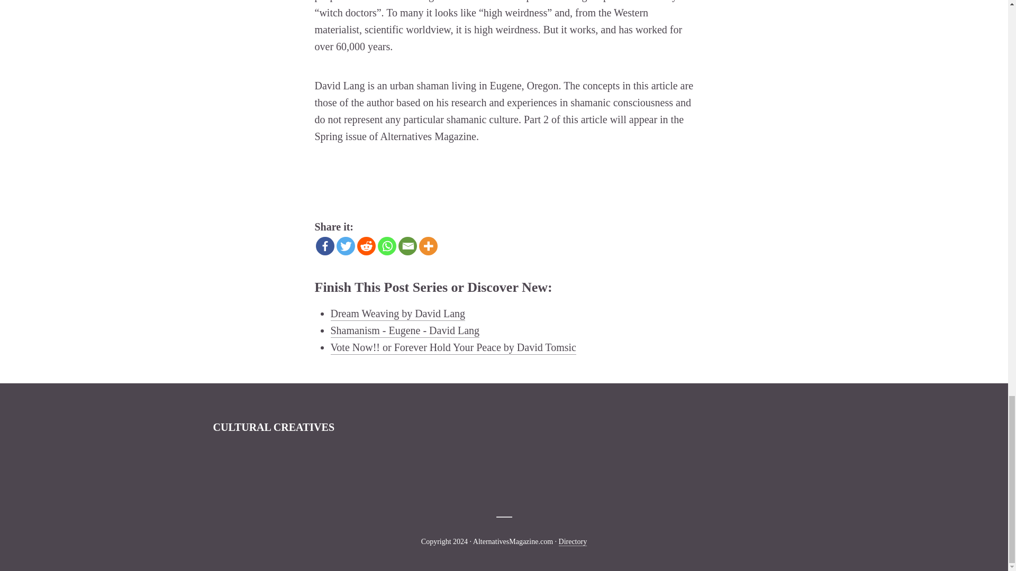 This screenshot has width=1016, height=571. I want to click on Sky, Land and Water, so click(507, 467).